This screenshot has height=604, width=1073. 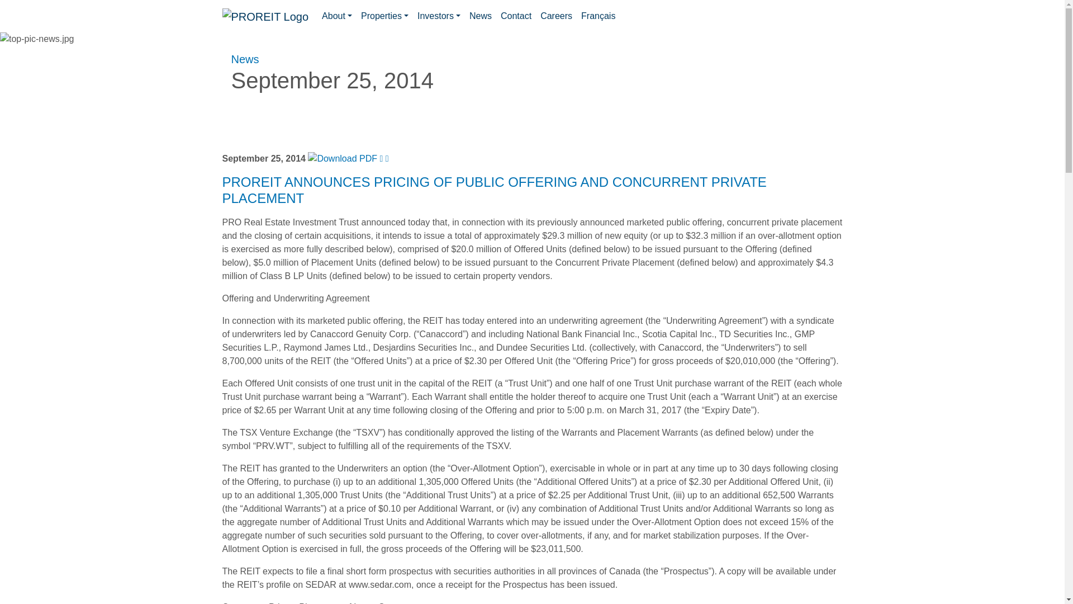 I want to click on PROREIT Logo, so click(x=265, y=17).